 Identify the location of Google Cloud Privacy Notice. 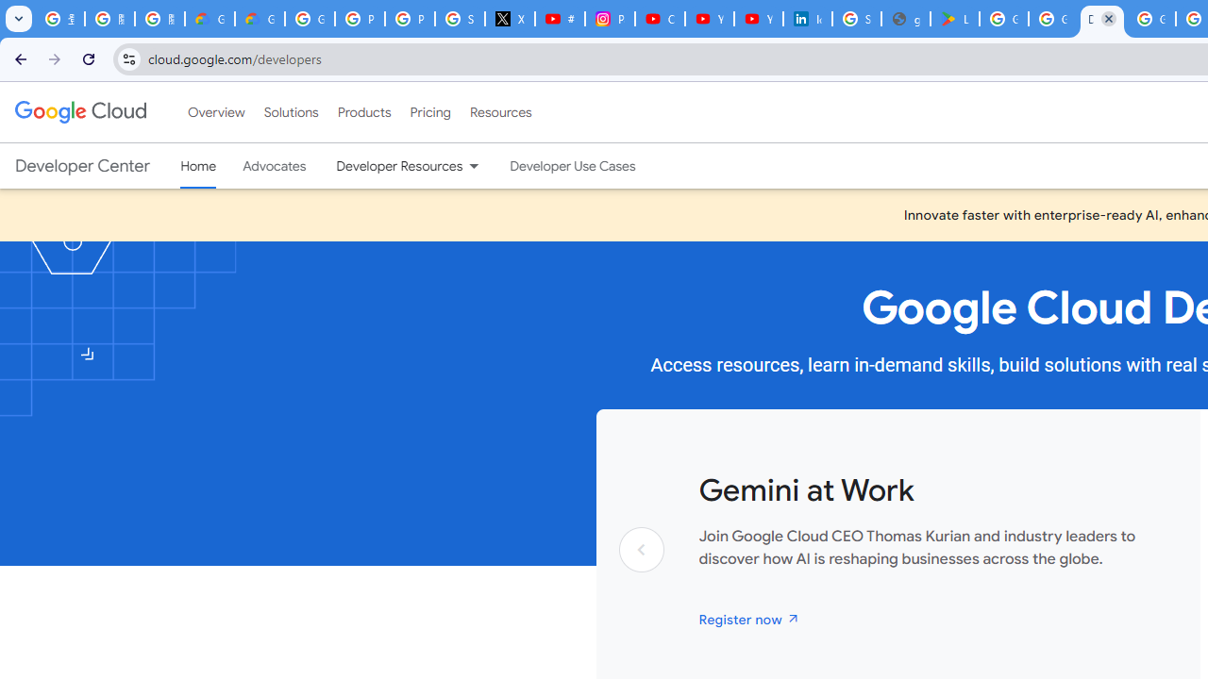
(210, 19).